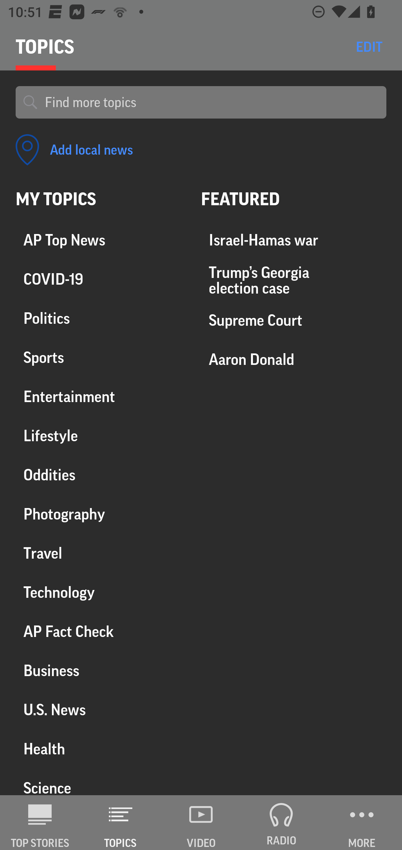 This screenshot has height=850, width=402. Describe the element at coordinates (100, 240) in the screenshot. I see `AP Top News` at that location.